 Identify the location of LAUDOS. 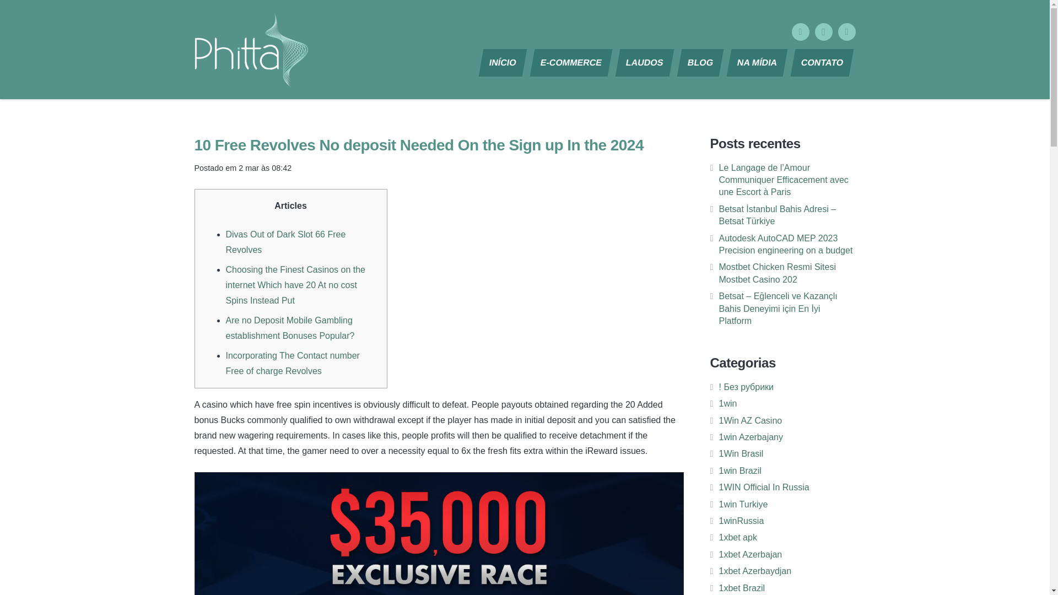
(643, 62).